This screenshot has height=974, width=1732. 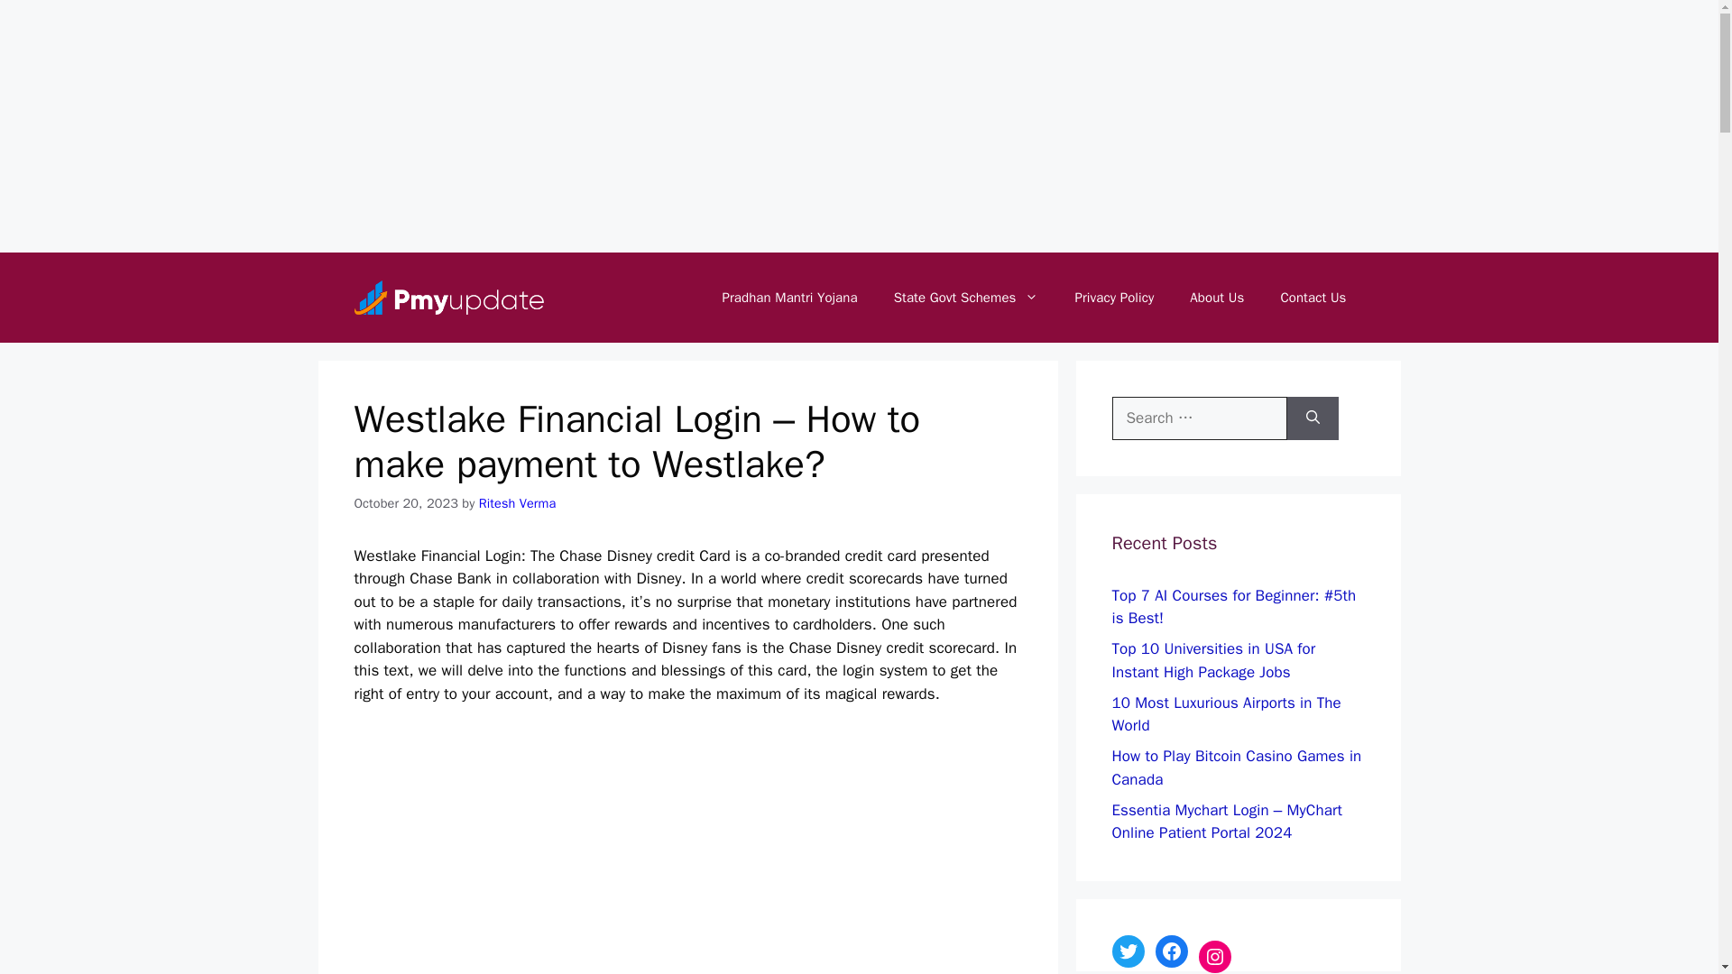 What do you see at coordinates (1313, 298) in the screenshot?
I see `Contact Us` at bounding box center [1313, 298].